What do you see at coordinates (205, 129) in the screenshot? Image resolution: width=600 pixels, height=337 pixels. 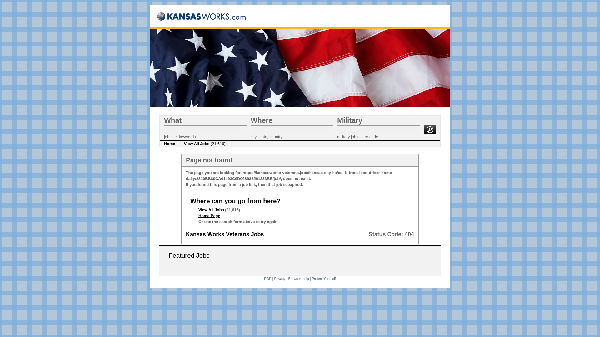 I see `Search Phrase` at bounding box center [205, 129].